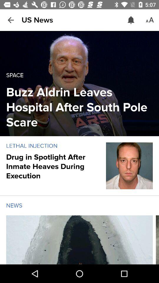 This screenshot has height=283, width=159. Describe the element at coordinates (79, 240) in the screenshot. I see `open news` at that location.